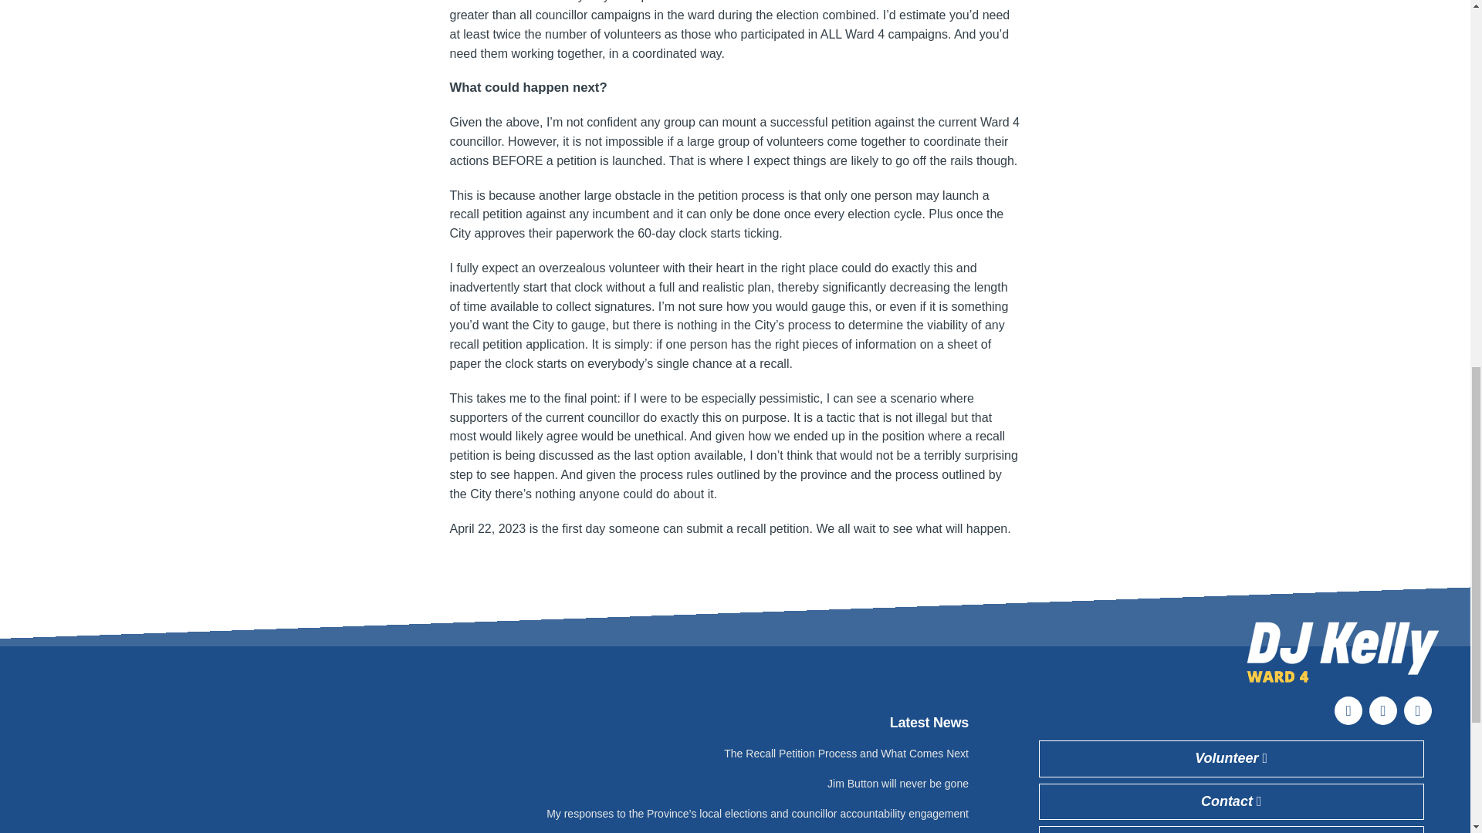 The width and height of the screenshot is (1482, 833). I want to click on Request A Lawn Sign, so click(1231, 830).